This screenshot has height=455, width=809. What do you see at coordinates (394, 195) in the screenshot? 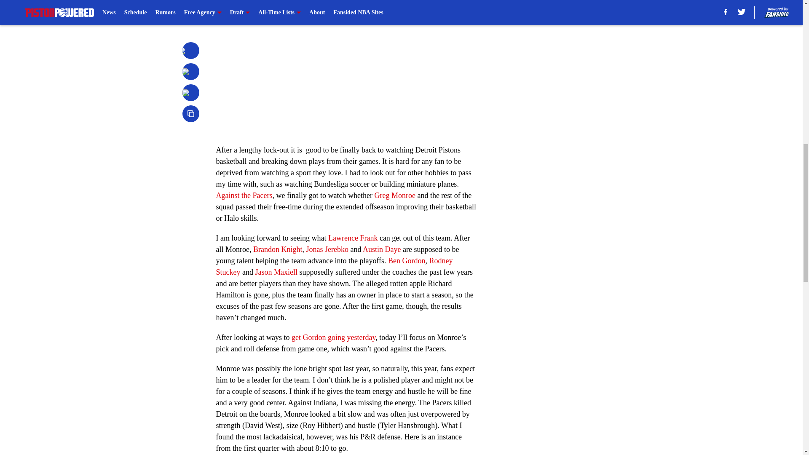
I see `Greg Monroe` at bounding box center [394, 195].